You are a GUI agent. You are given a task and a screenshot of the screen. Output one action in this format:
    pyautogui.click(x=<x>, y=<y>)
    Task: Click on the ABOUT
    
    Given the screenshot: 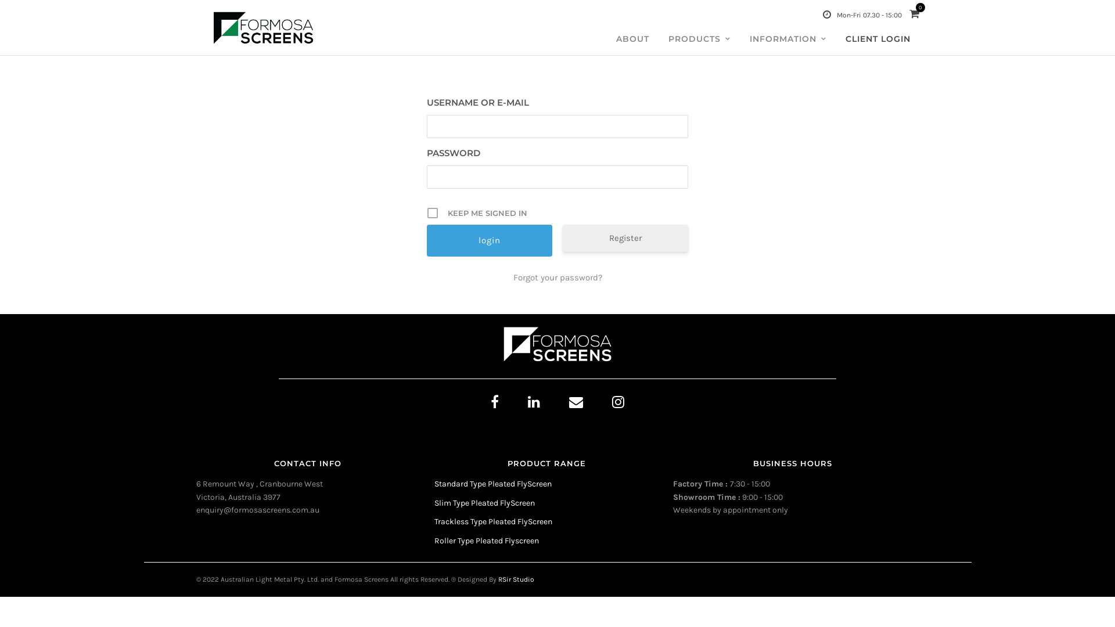 What is the action you would take?
    pyautogui.click(x=633, y=39)
    